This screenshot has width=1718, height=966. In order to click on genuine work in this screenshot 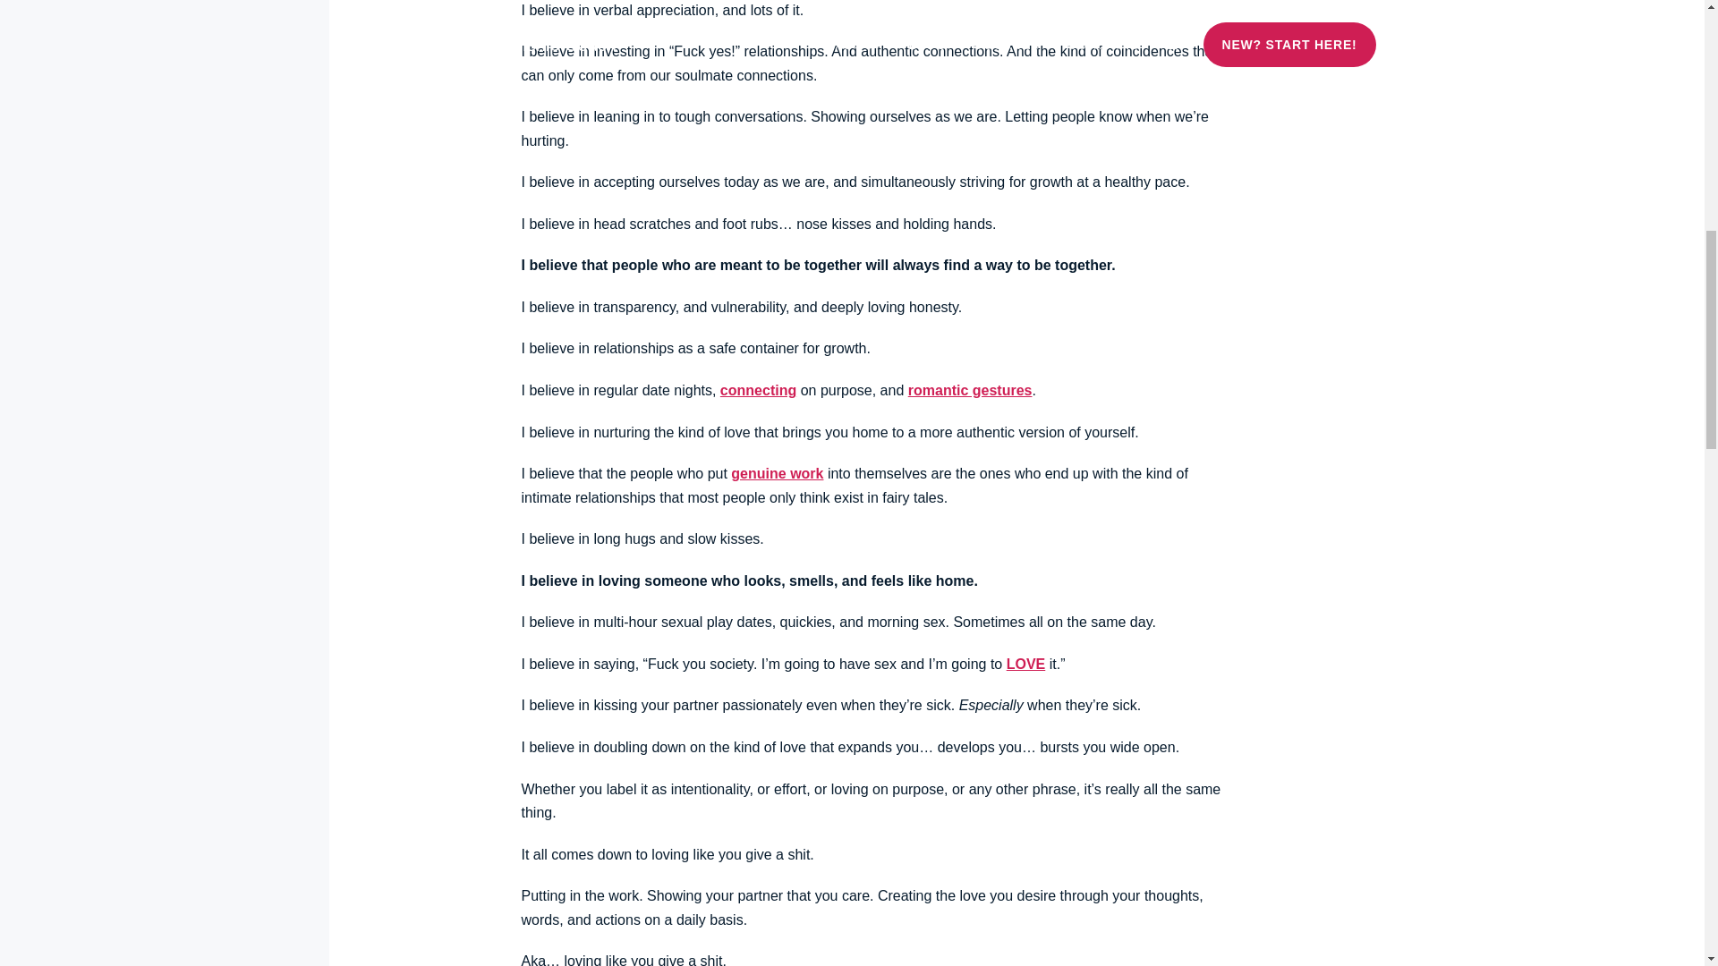, I will do `click(777, 472)`.